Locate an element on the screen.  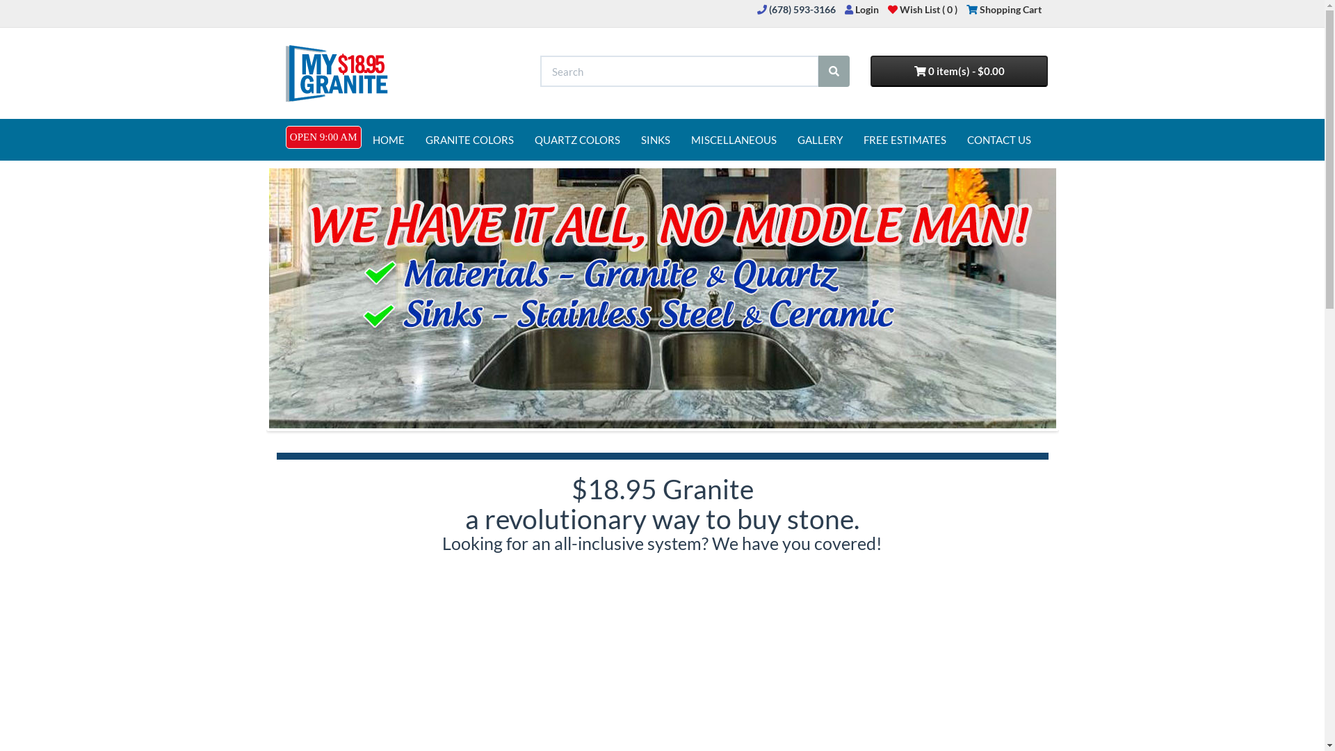
MISCELLANEOUS is located at coordinates (733, 140).